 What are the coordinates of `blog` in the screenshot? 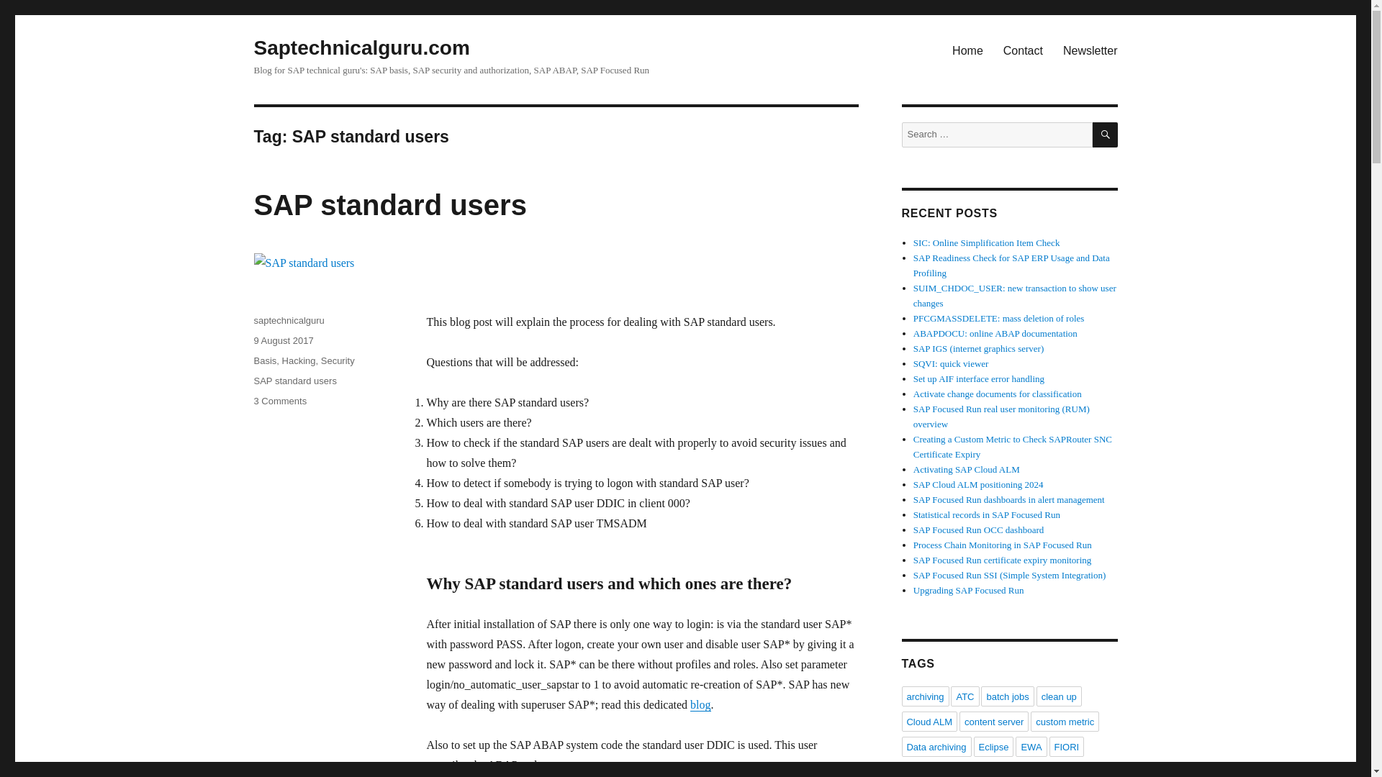 It's located at (700, 704).